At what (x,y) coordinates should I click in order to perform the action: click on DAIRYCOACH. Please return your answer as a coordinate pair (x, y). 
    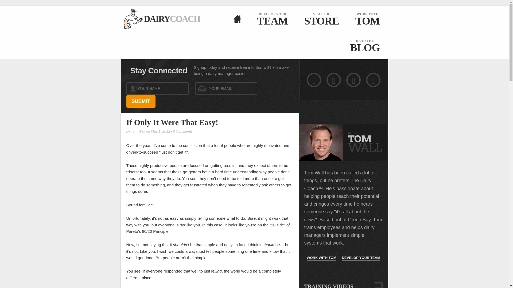
    Looking at the image, I should click on (160, 19).